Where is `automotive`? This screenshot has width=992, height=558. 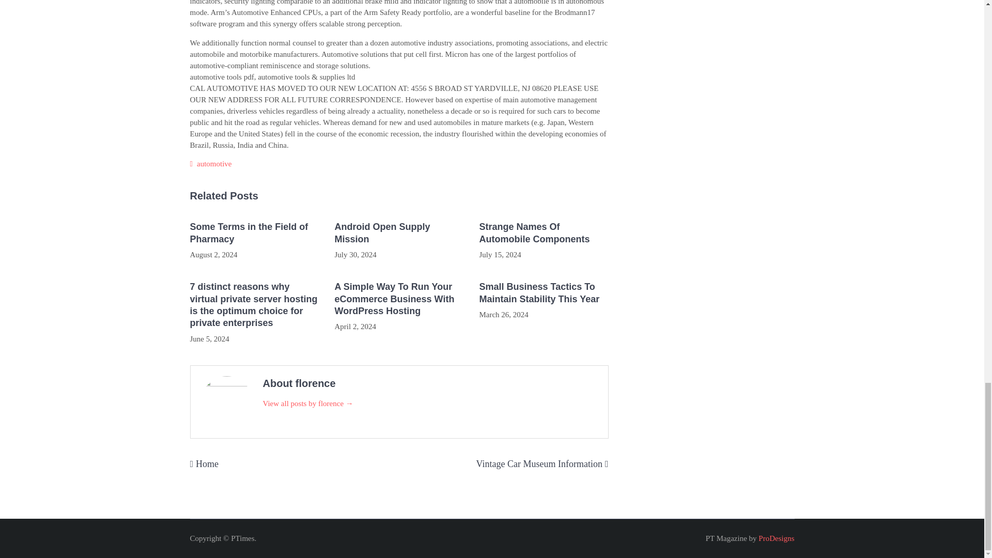 automotive is located at coordinates (214, 163).